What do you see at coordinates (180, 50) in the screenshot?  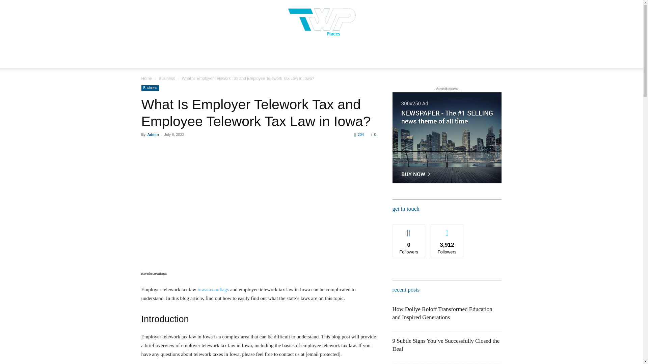 I see `News` at bounding box center [180, 50].